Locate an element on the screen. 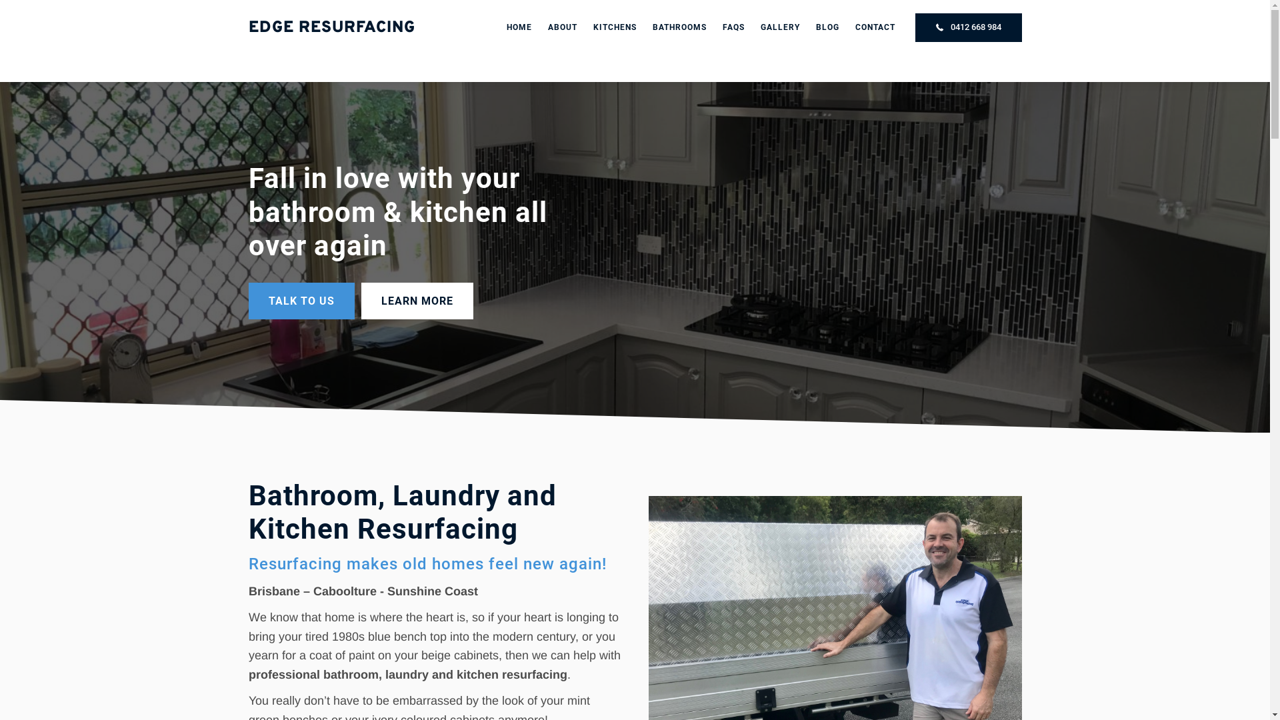 The width and height of the screenshot is (1280, 720). HOME is located at coordinates (519, 28).